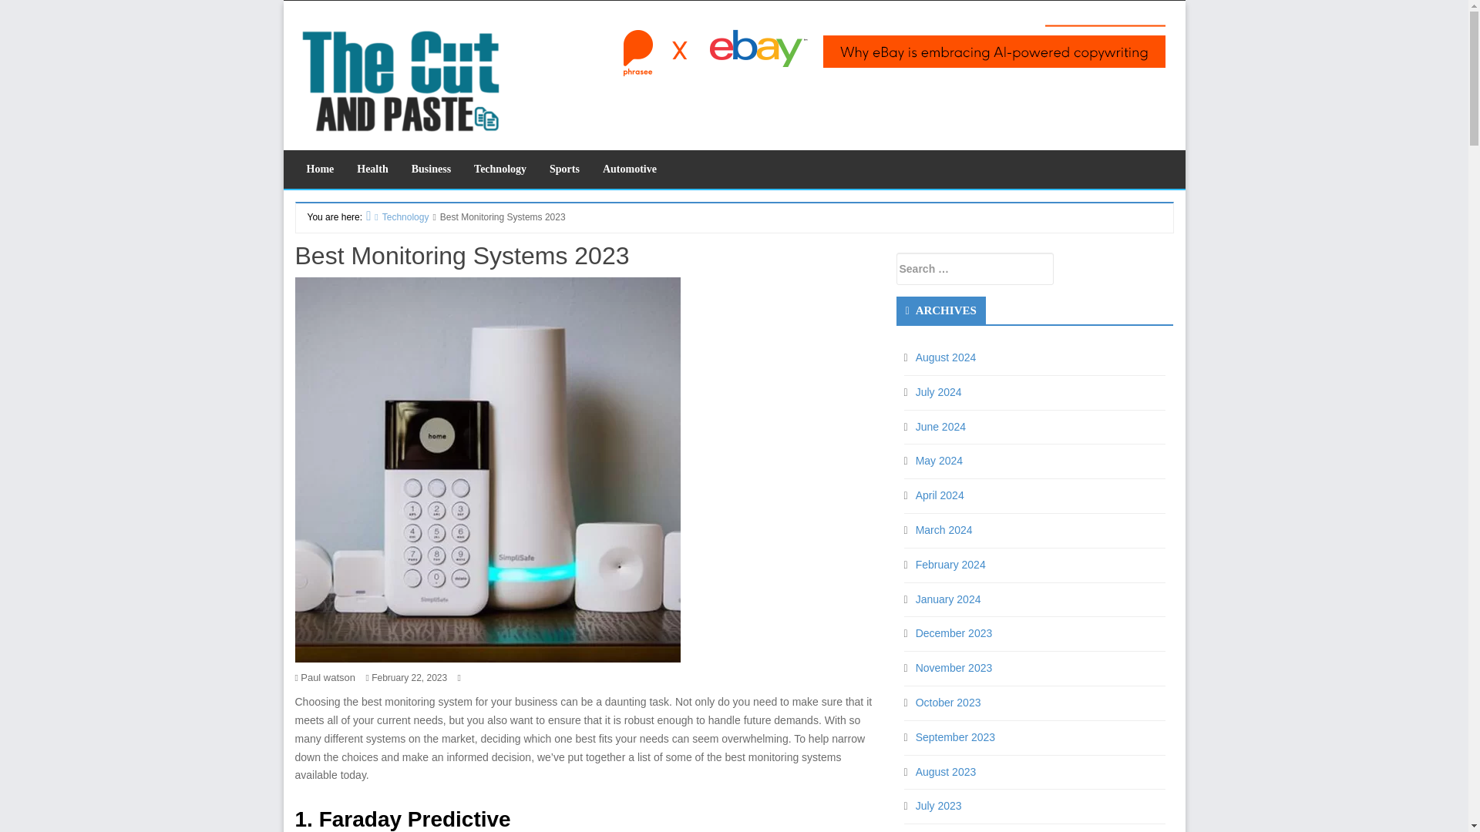 Image resolution: width=1480 pixels, height=832 pixels. What do you see at coordinates (939, 357) in the screenshot?
I see `July 2024` at bounding box center [939, 357].